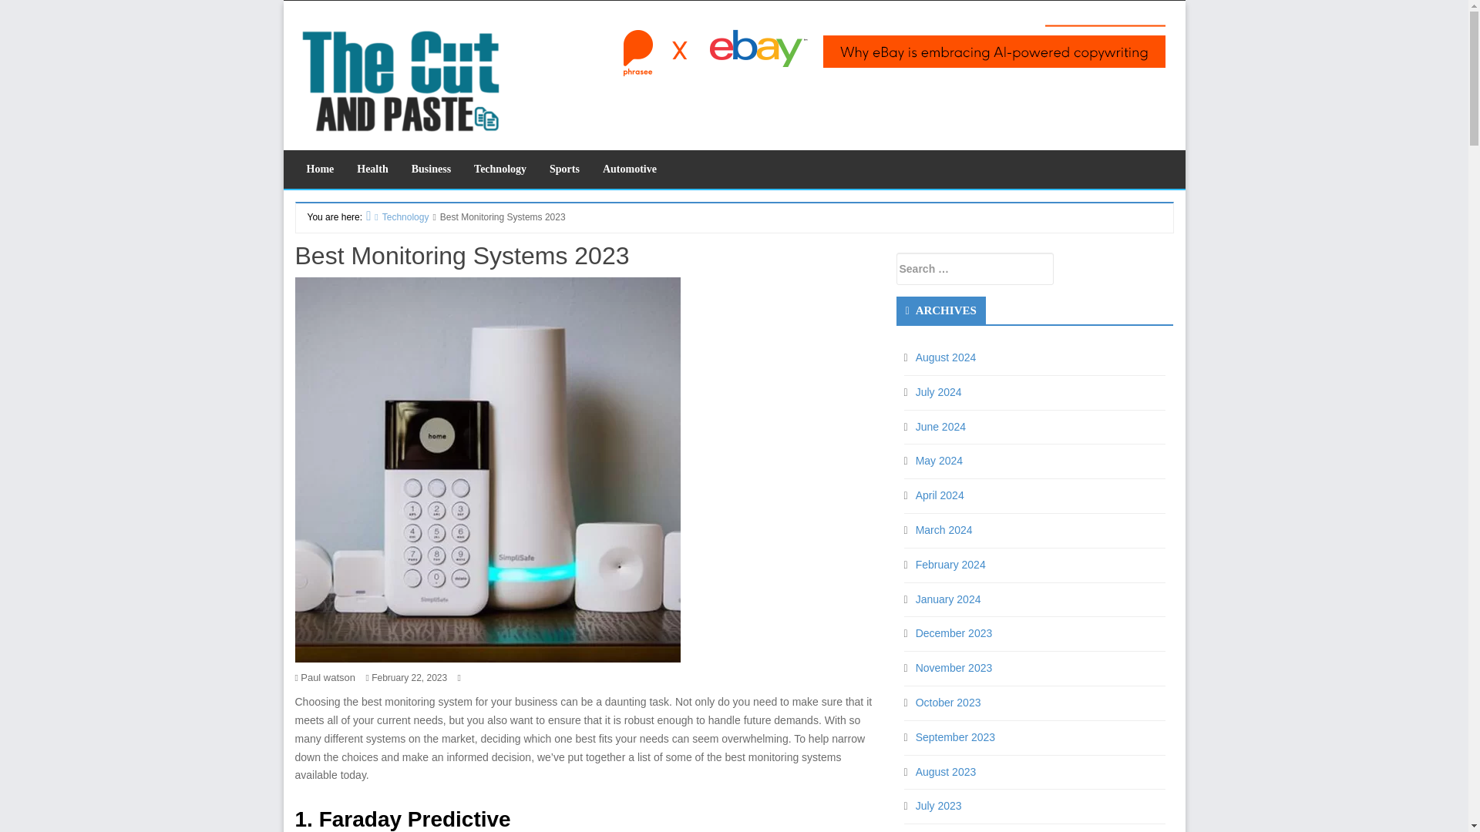 Image resolution: width=1480 pixels, height=832 pixels. What do you see at coordinates (939, 357) in the screenshot?
I see `July 2024` at bounding box center [939, 357].